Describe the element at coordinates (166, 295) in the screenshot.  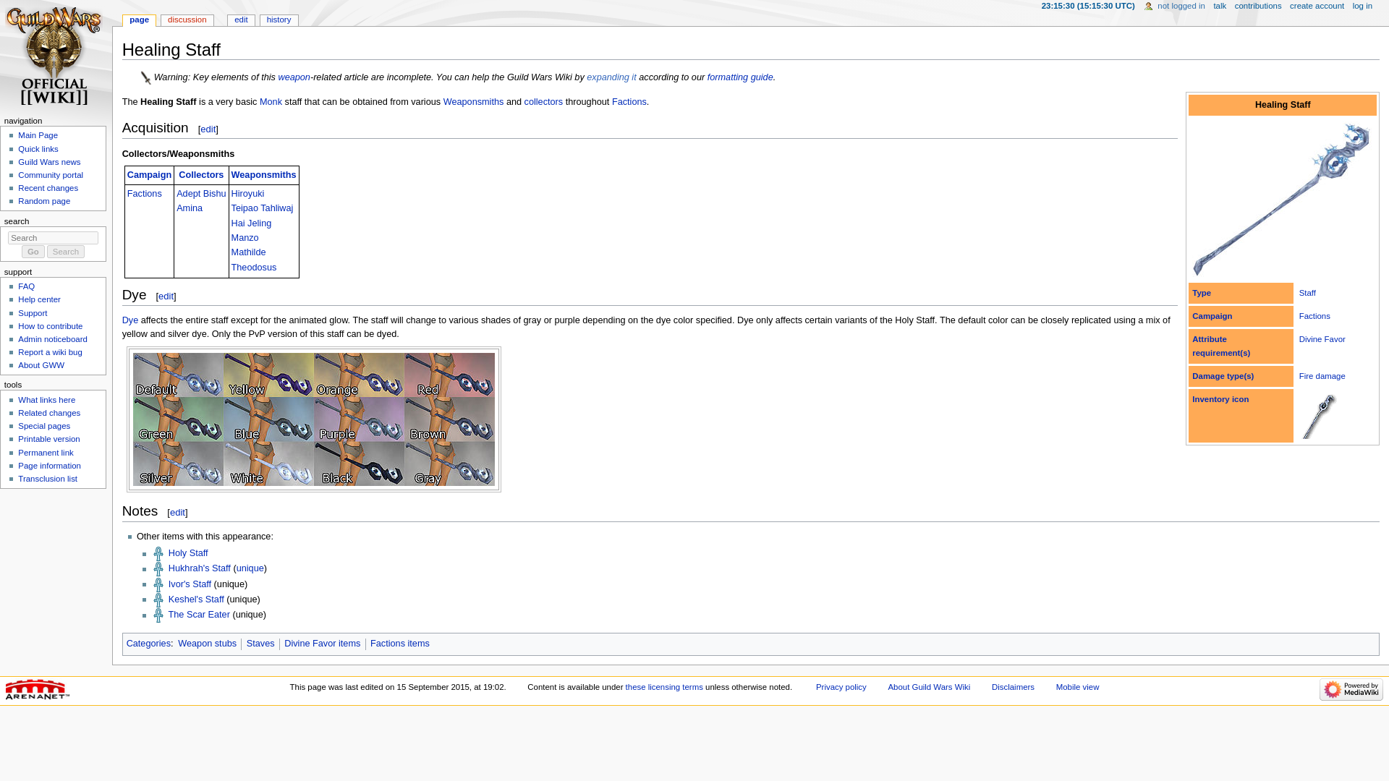
I see `edit` at that location.